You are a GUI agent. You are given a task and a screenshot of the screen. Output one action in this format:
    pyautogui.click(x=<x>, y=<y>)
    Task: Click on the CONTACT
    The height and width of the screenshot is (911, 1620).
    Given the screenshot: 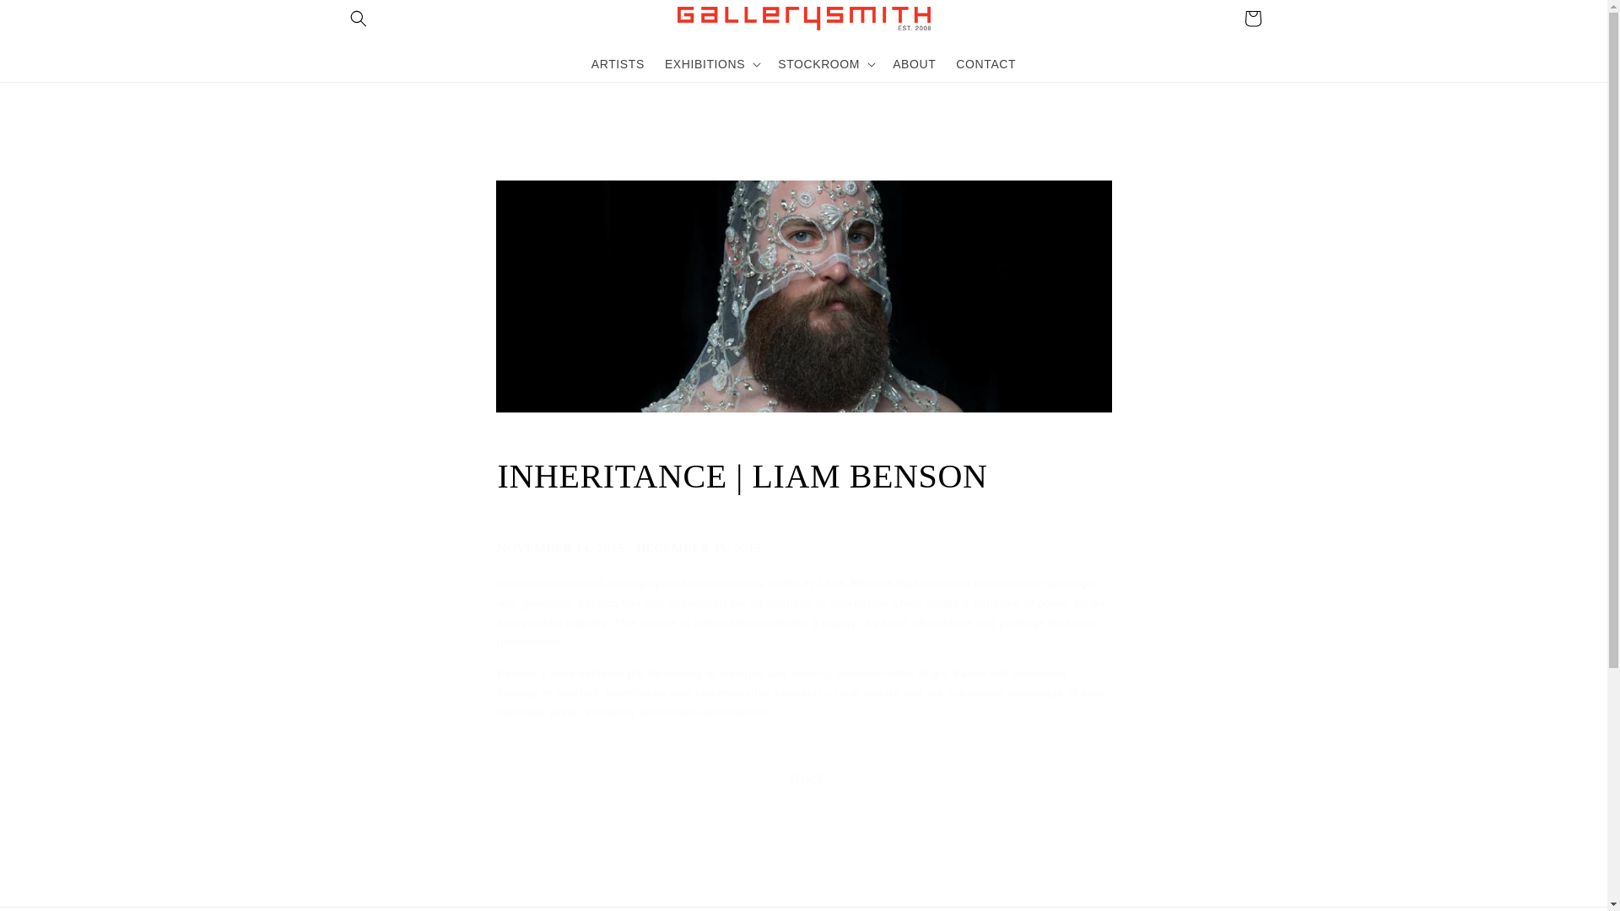 What is the action you would take?
    pyautogui.click(x=985, y=63)
    